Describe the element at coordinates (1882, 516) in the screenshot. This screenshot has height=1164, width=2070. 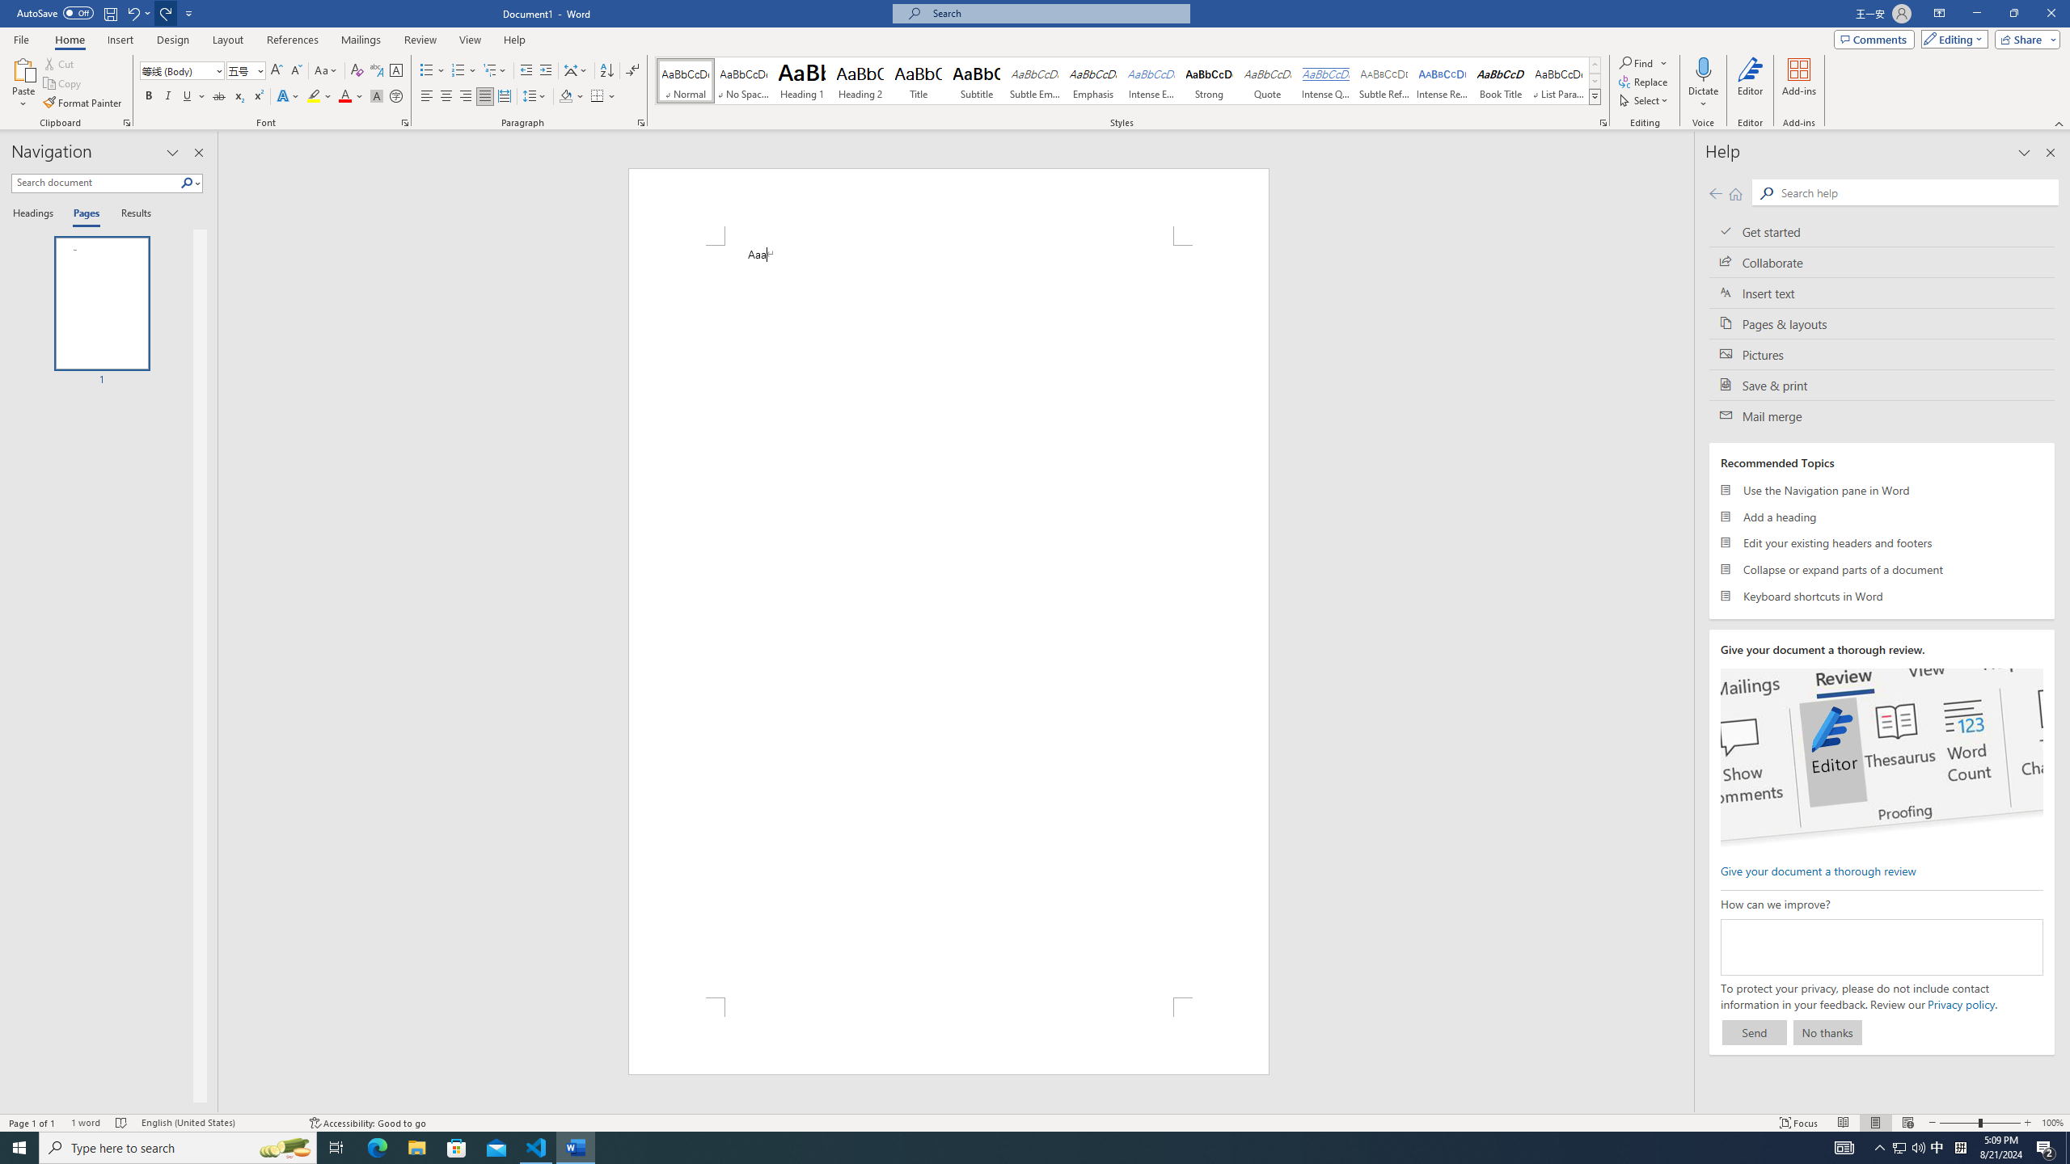
I see `Add a heading` at that location.